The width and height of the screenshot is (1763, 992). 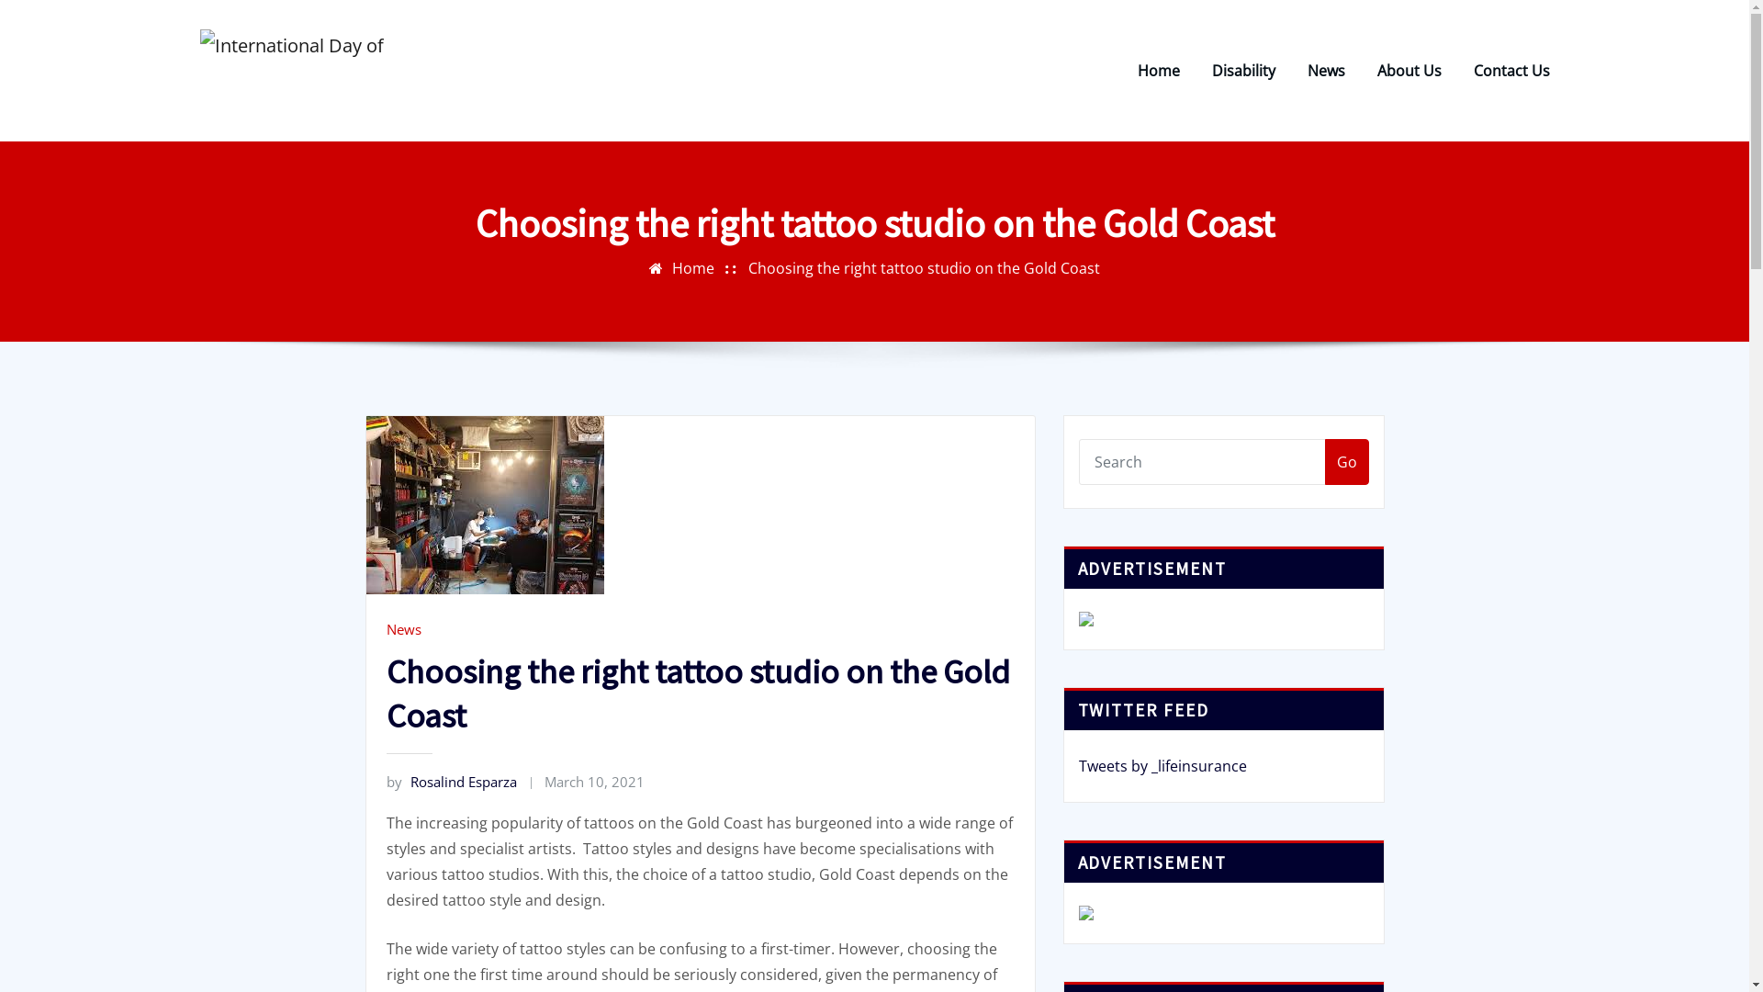 I want to click on Go, so click(x=1346, y=462).